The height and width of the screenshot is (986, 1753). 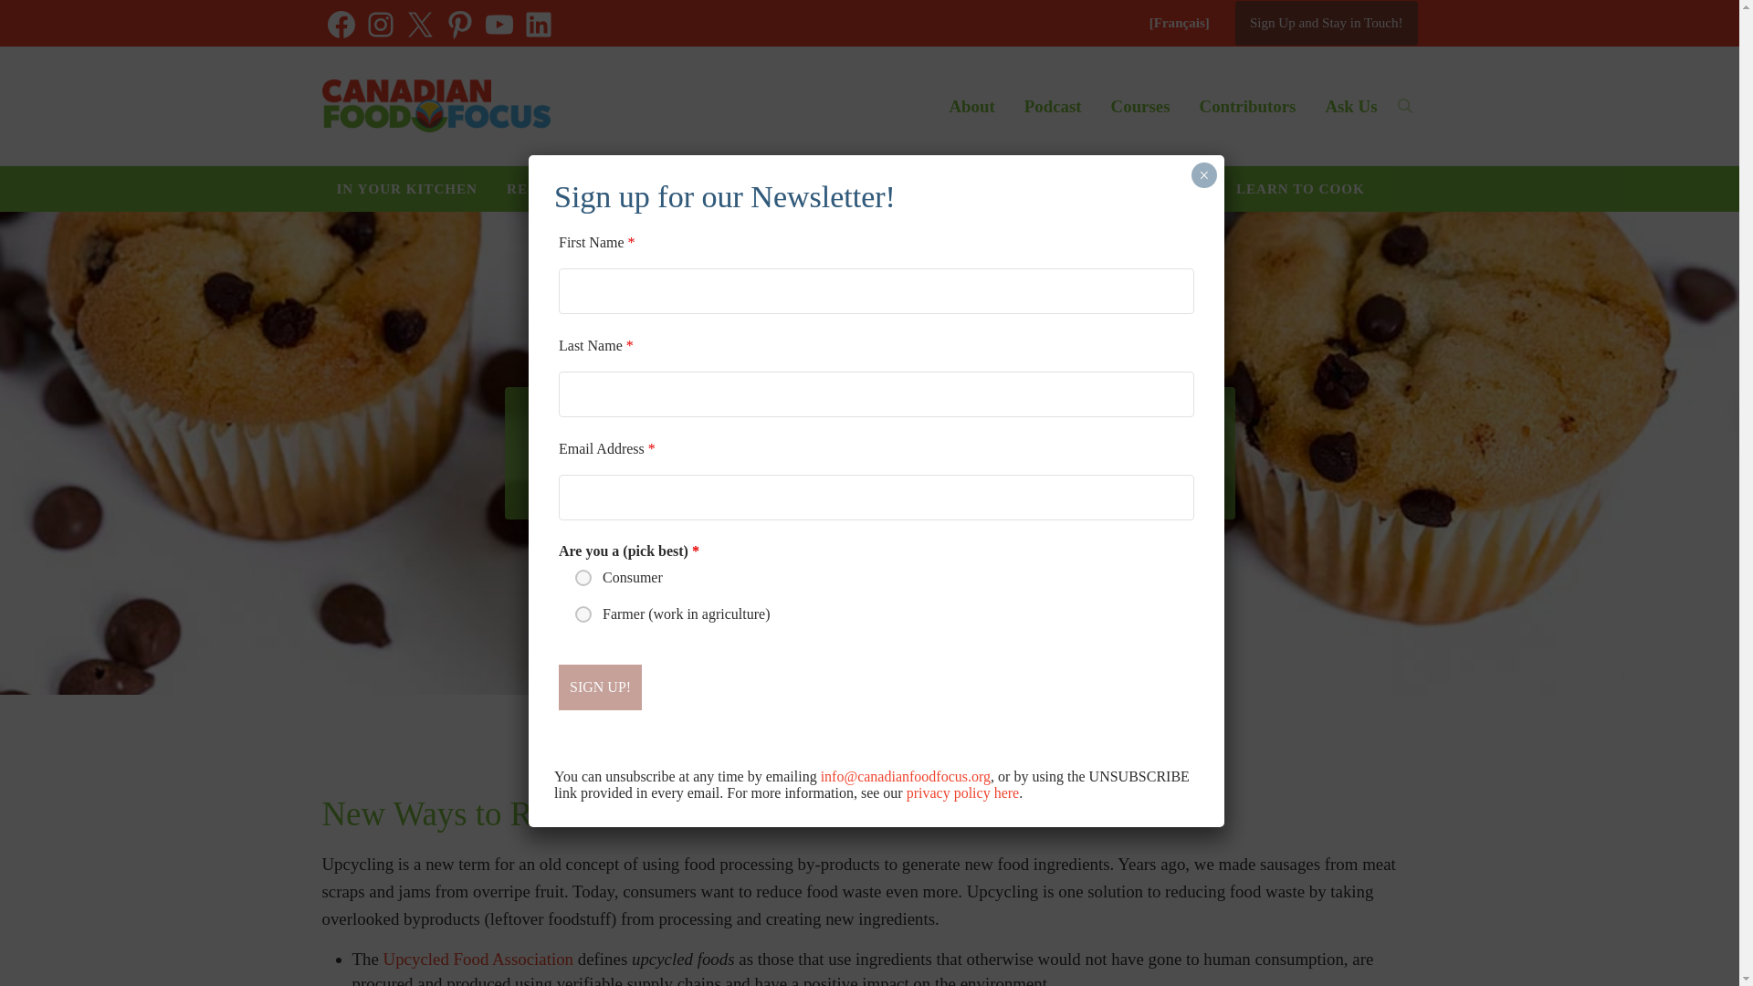 I want to click on Sign Up and Stay in Touch!, so click(x=1327, y=23).